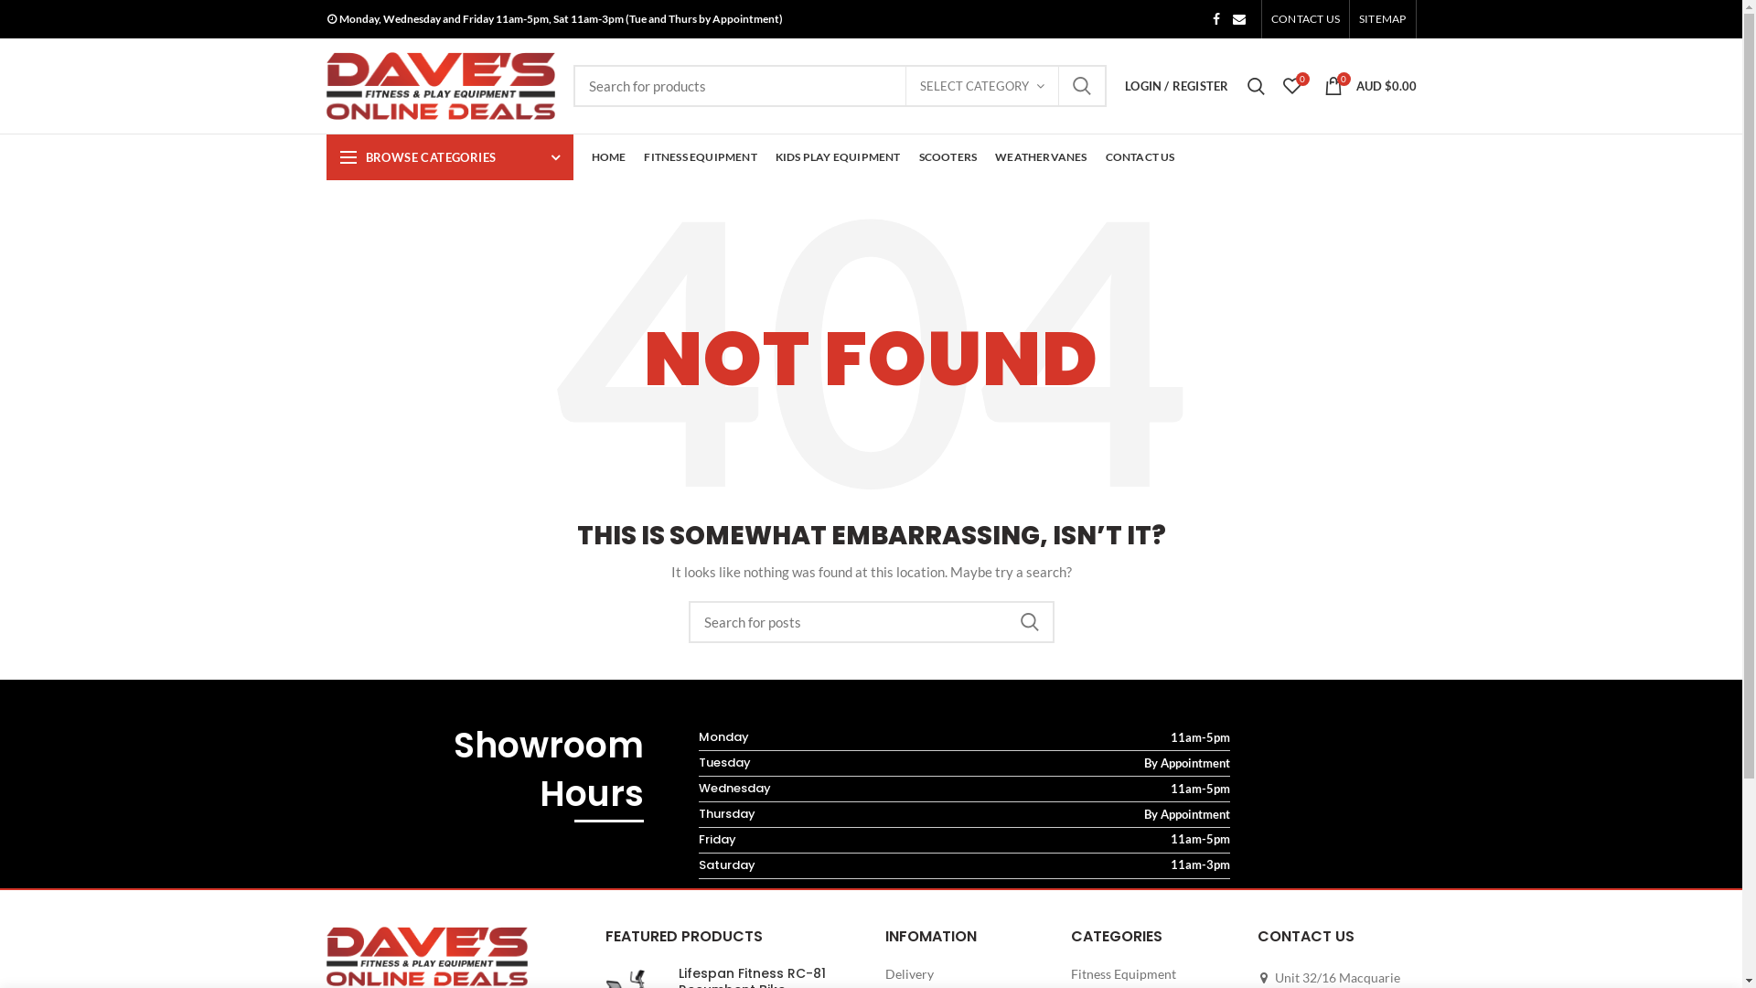 The height and width of the screenshot is (988, 1756). What do you see at coordinates (1216, 19) in the screenshot?
I see `Facebook` at bounding box center [1216, 19].